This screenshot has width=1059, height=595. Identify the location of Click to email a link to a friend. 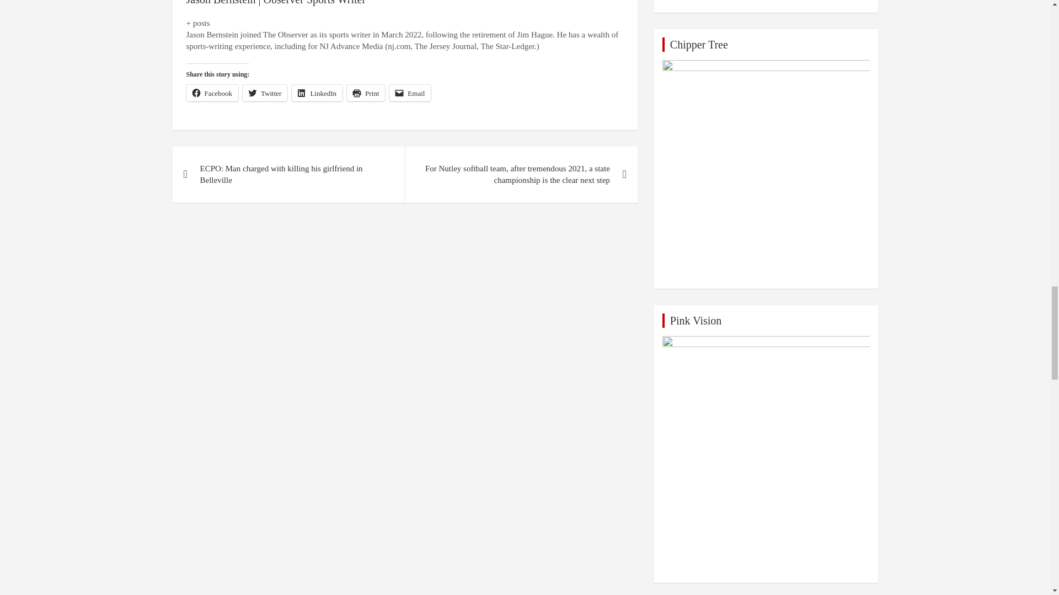
(410, 93).